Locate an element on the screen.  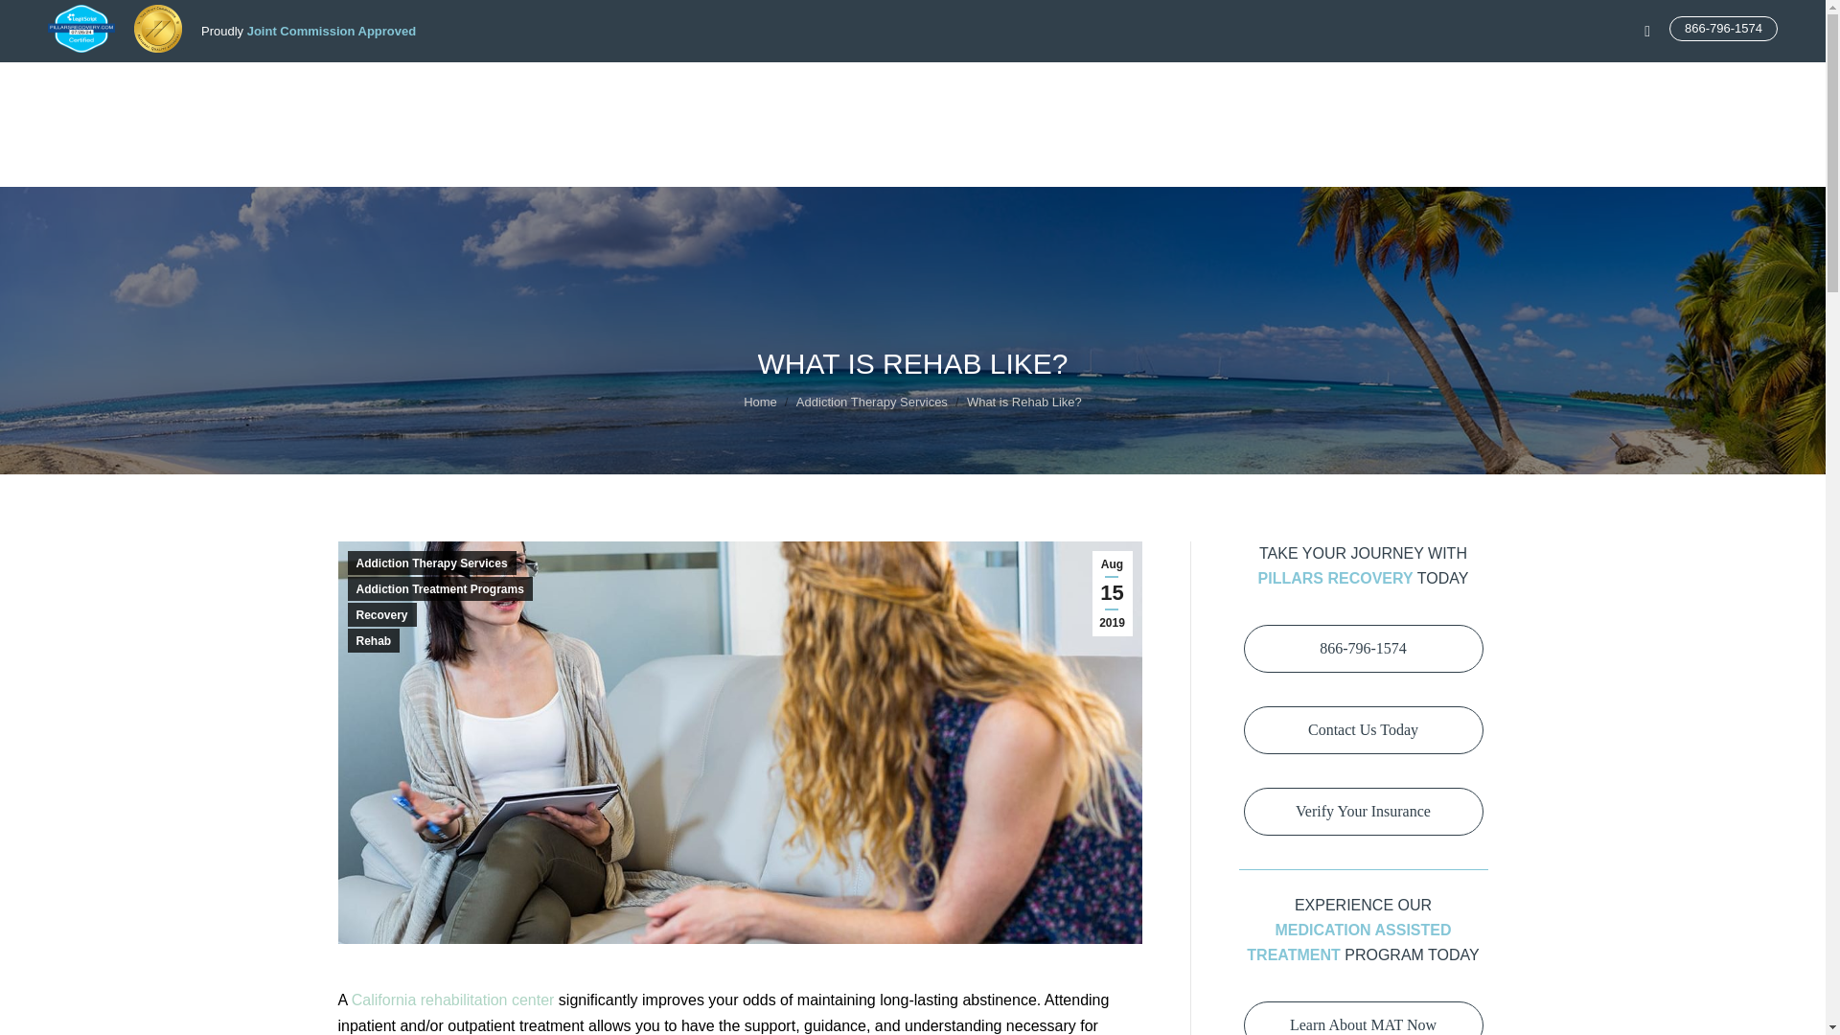
866-796-1574 is located at coordinates (1723, 29).